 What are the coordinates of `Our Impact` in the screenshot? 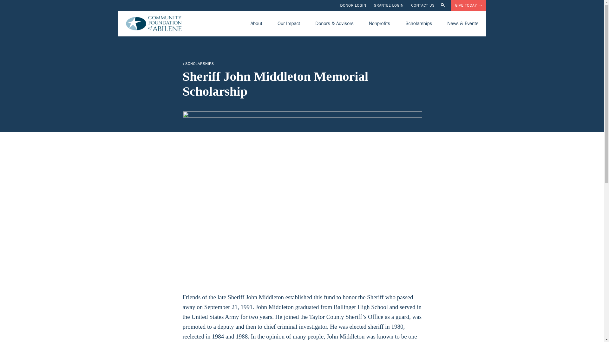 It's located at (289, 23).